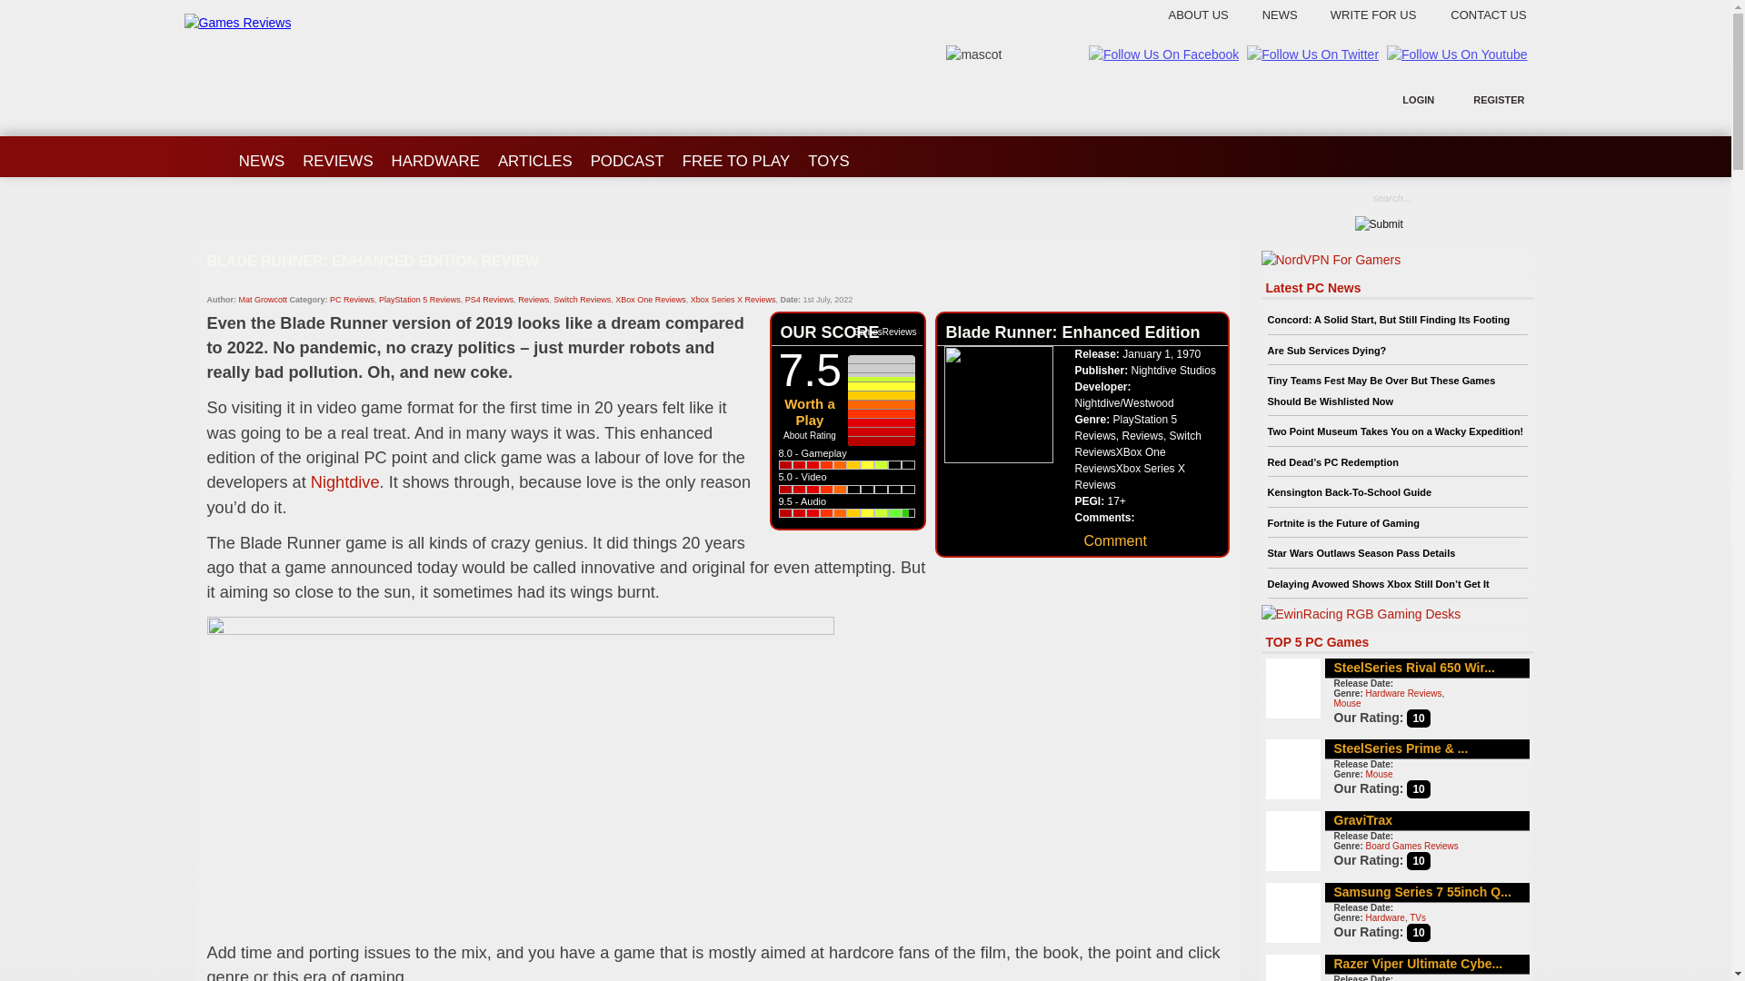 Image resolution: width=1745 pixels, height=981 pixels. What do you see at coordinates (1331, 260) in the screenshot?
I see `We use NordVPN` at bounding box center [1331, 260].